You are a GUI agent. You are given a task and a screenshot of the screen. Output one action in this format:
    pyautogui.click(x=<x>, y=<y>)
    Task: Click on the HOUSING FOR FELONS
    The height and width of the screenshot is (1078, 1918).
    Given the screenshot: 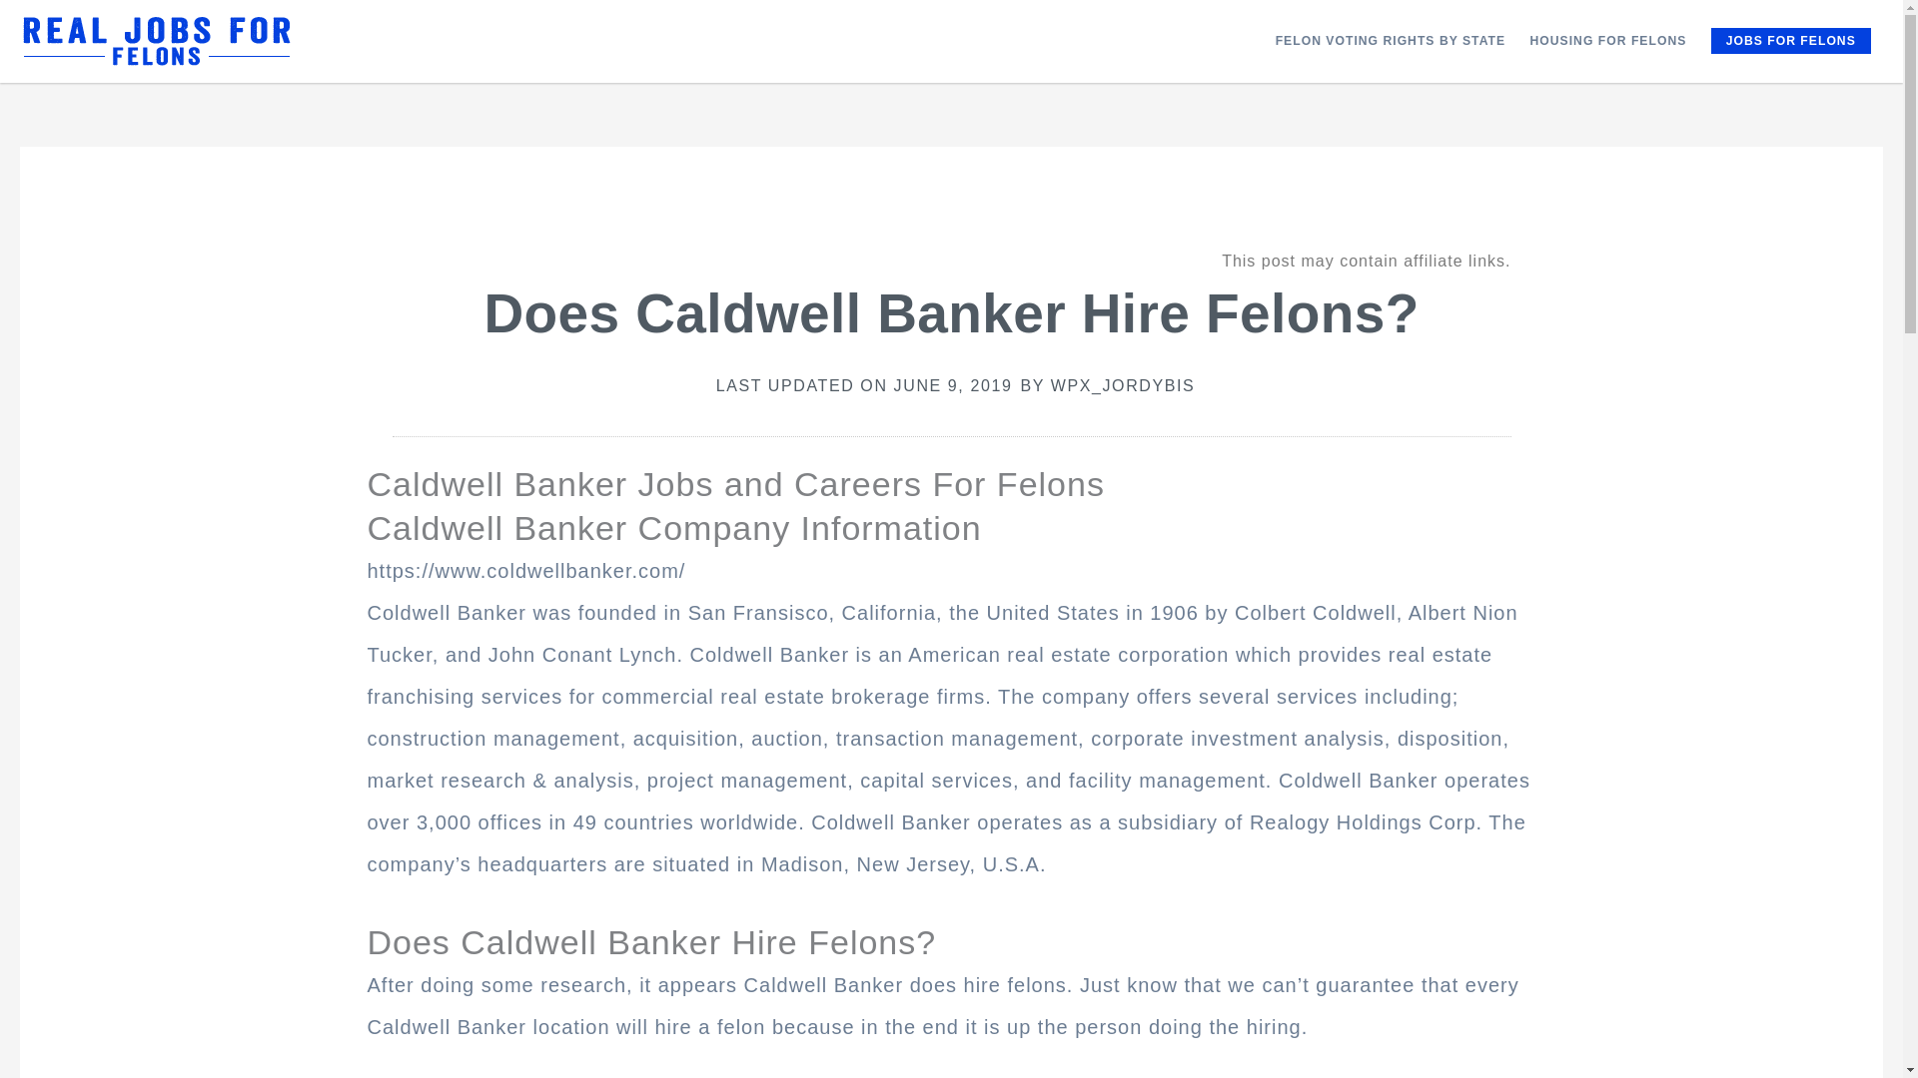 What is the action you would take?
    pyautogui.click(x=1606, y=40)
    